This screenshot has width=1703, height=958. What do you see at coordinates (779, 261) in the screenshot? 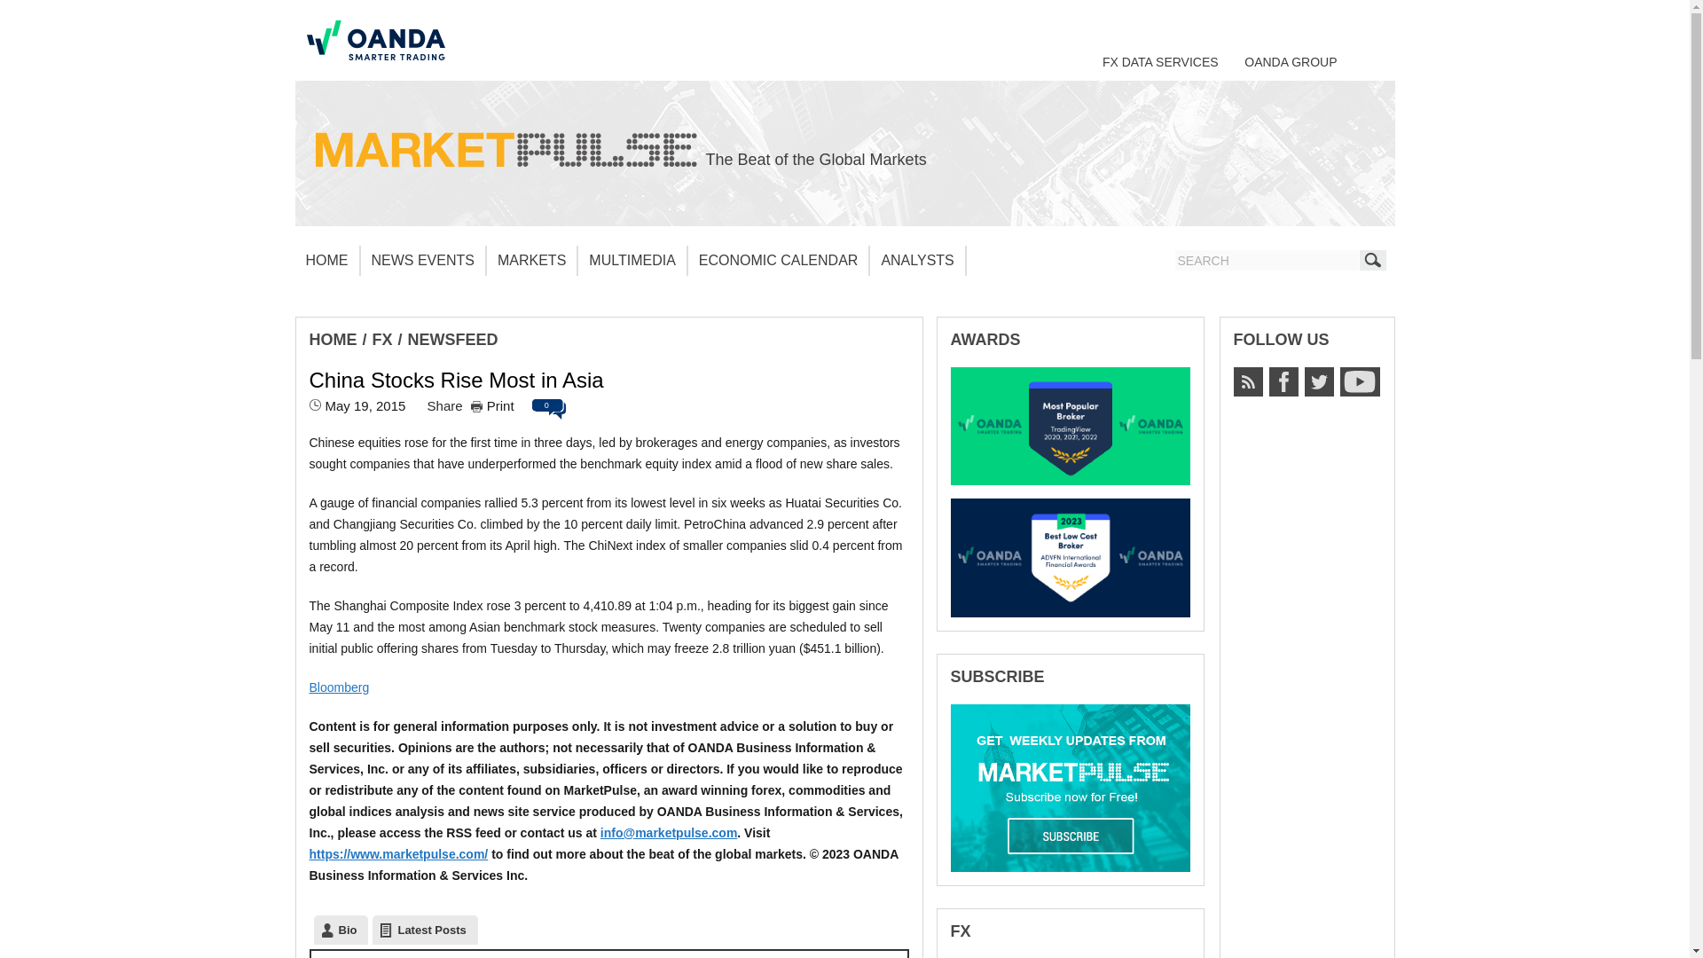
I see `ECONOMIC CALENDAR` at bounding box center [779, 261].